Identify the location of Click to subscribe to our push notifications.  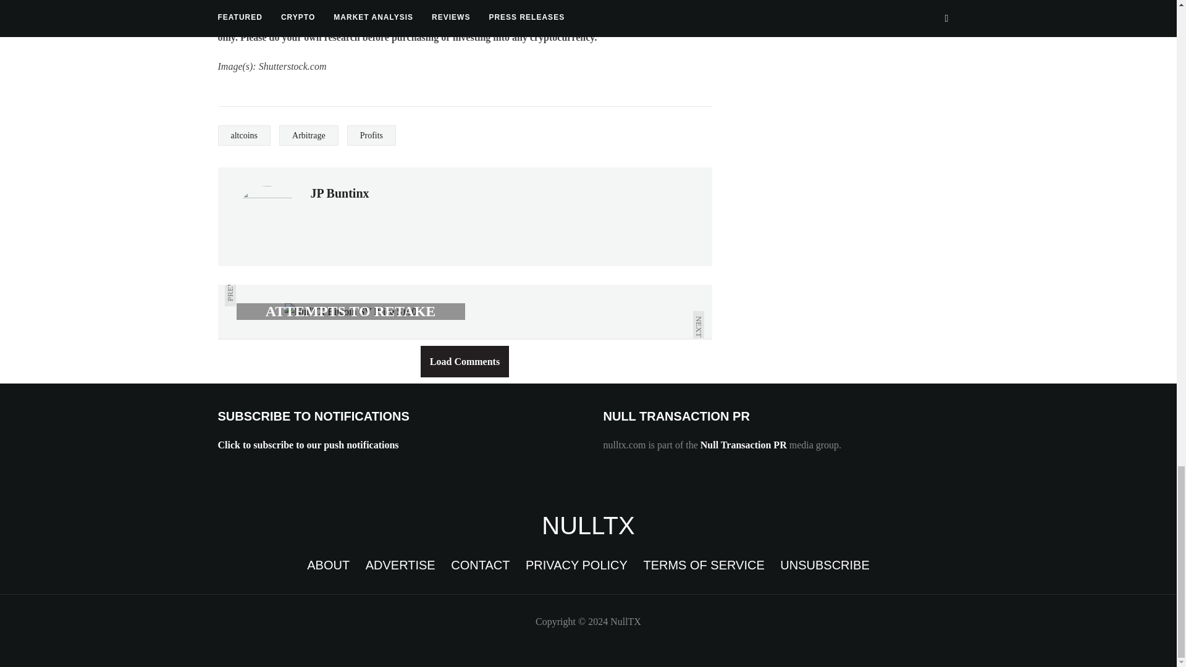
(308, 445).